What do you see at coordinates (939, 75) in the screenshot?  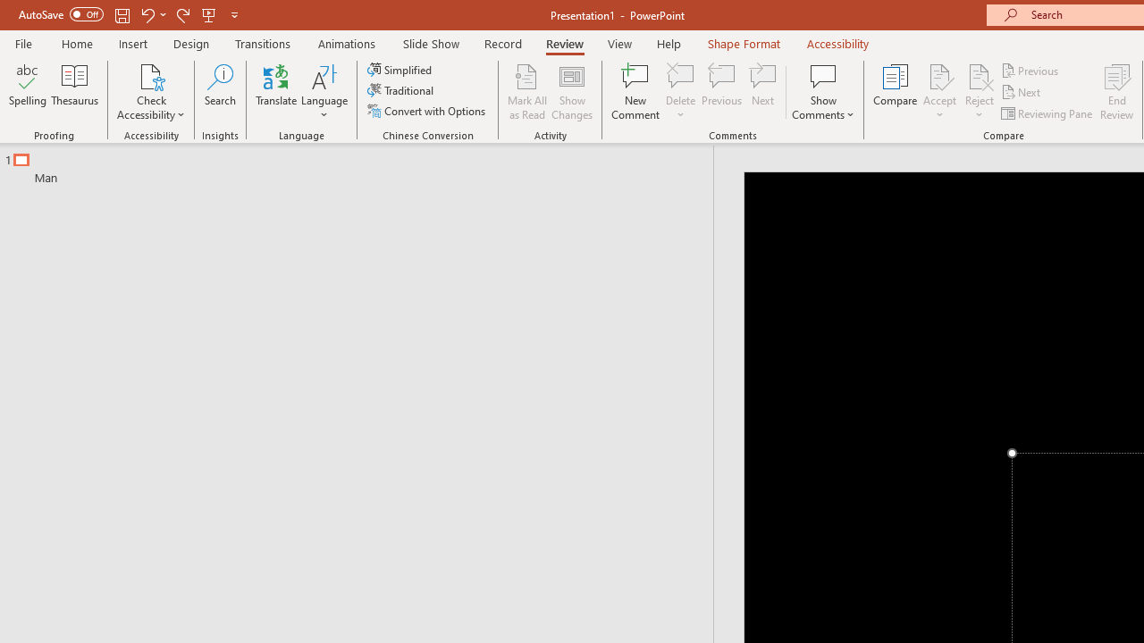 I see `Accept Change` at bounding box center [939, 75].